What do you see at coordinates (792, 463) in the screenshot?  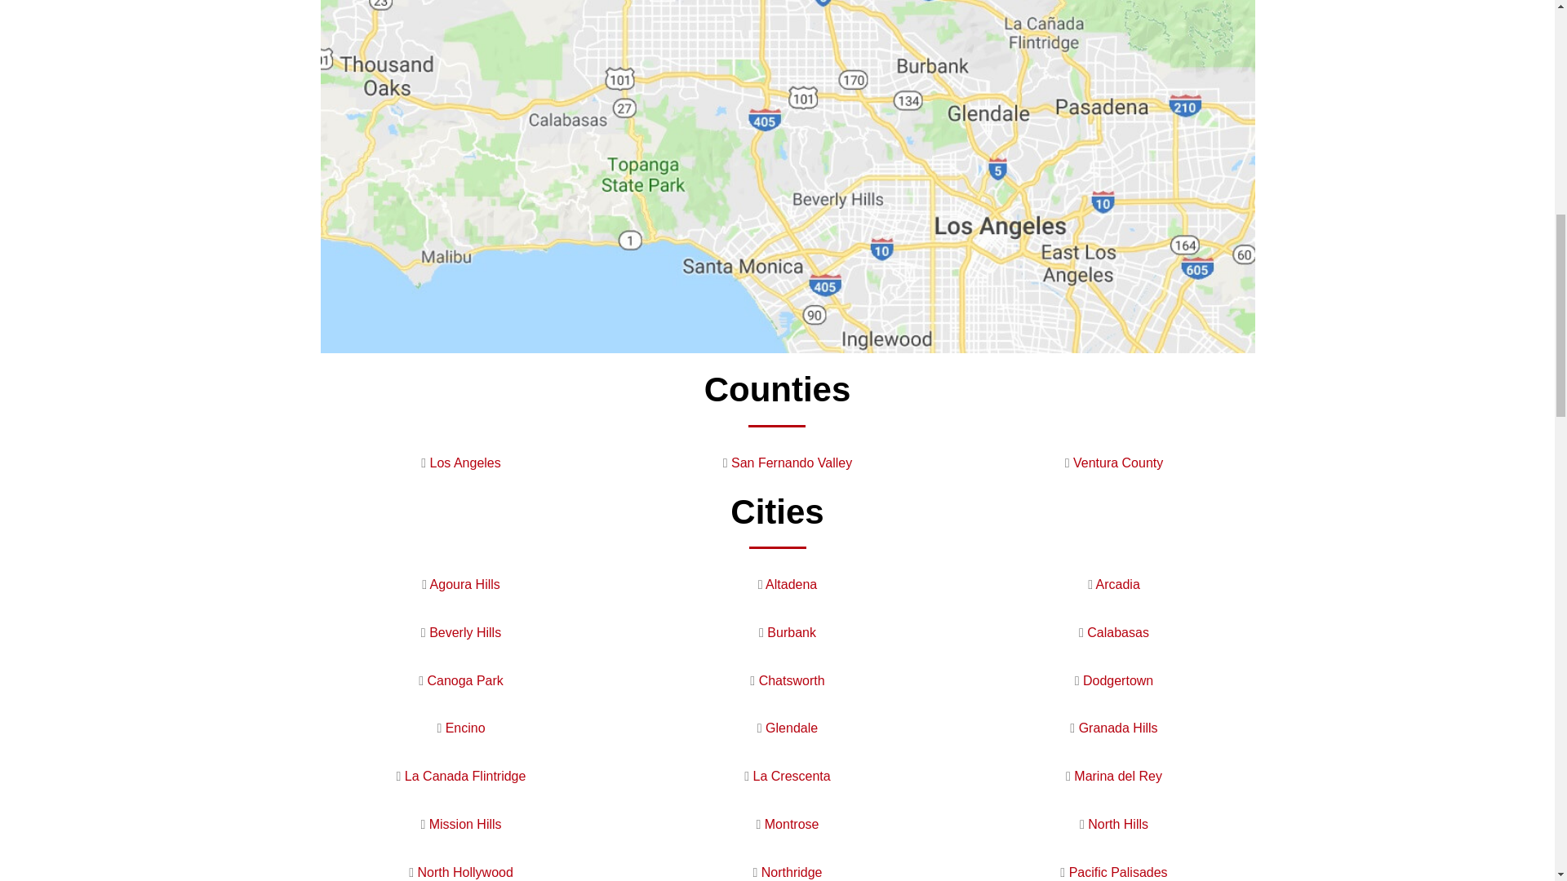 I see `San Fernando Valley Local Pavers Contractor` at bounding box center [792, 463].